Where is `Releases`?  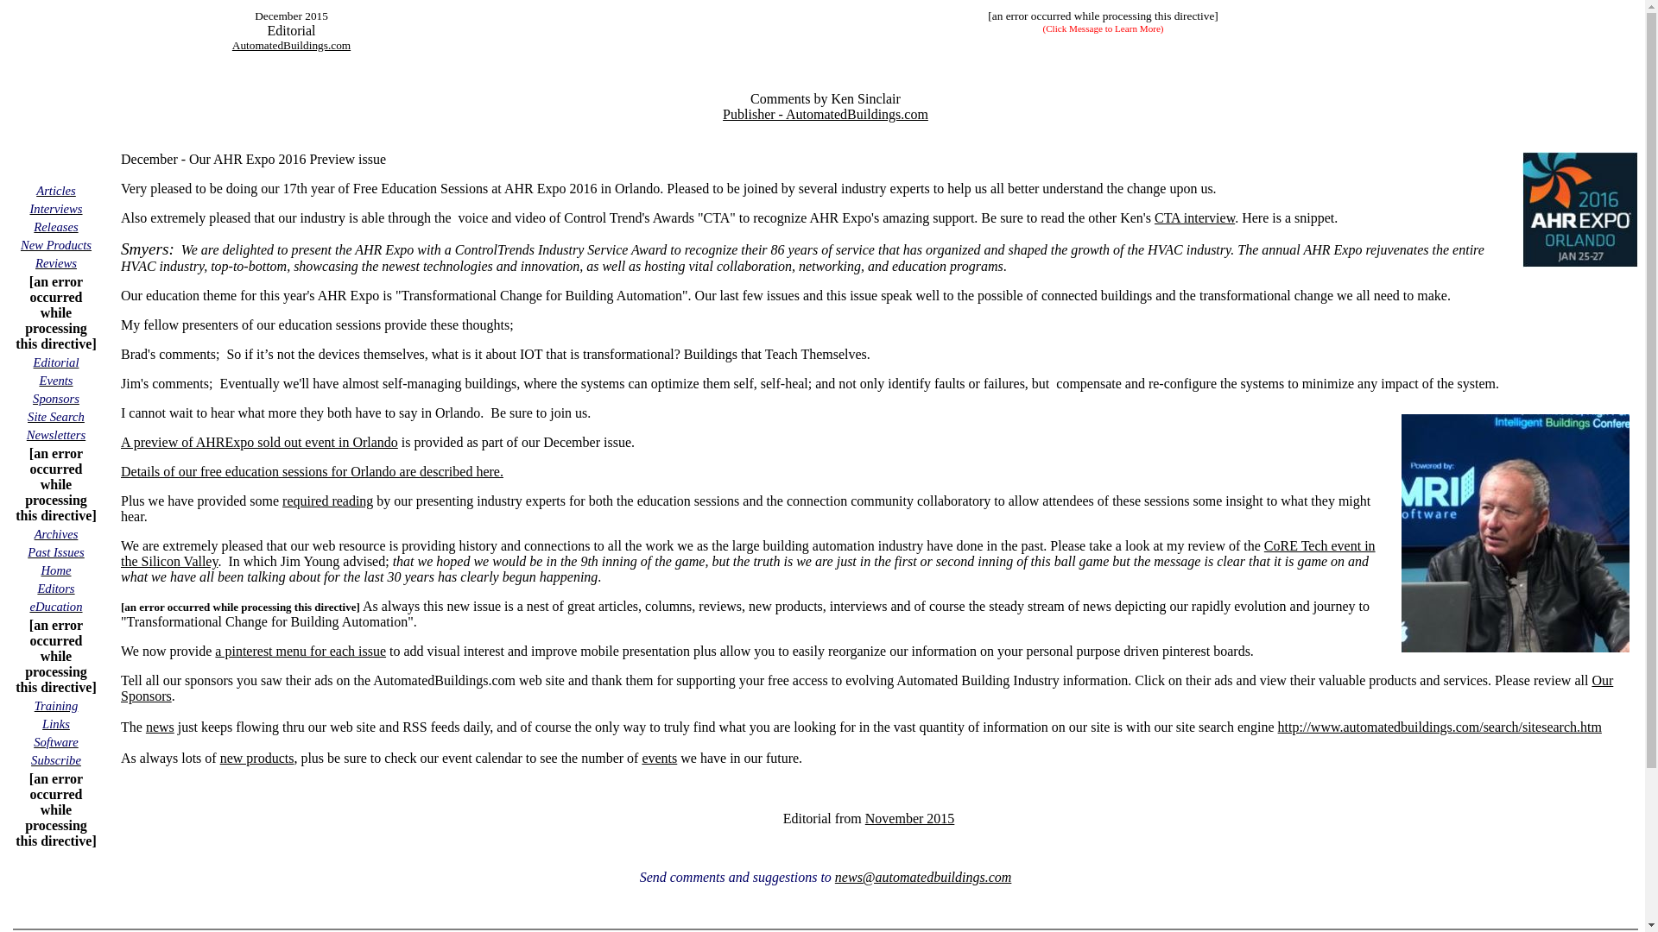
Releases is located at coordinates (55, 226).